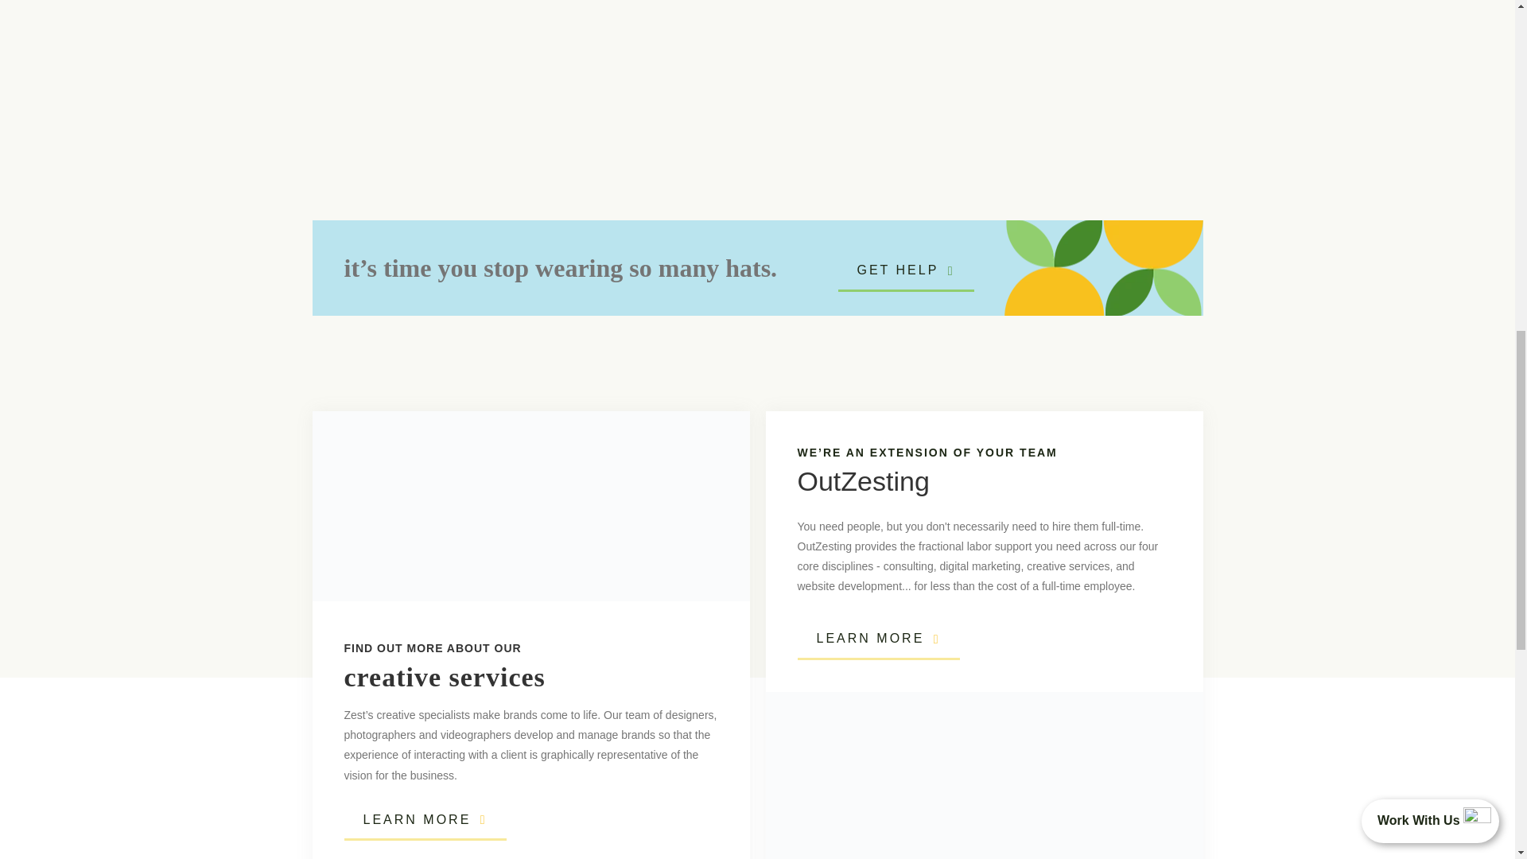 The height and width of the screenshot is (859, 1527). Describe the element at coordinates (906, 272) in the screenshot. I see `GET HELP` at that location.